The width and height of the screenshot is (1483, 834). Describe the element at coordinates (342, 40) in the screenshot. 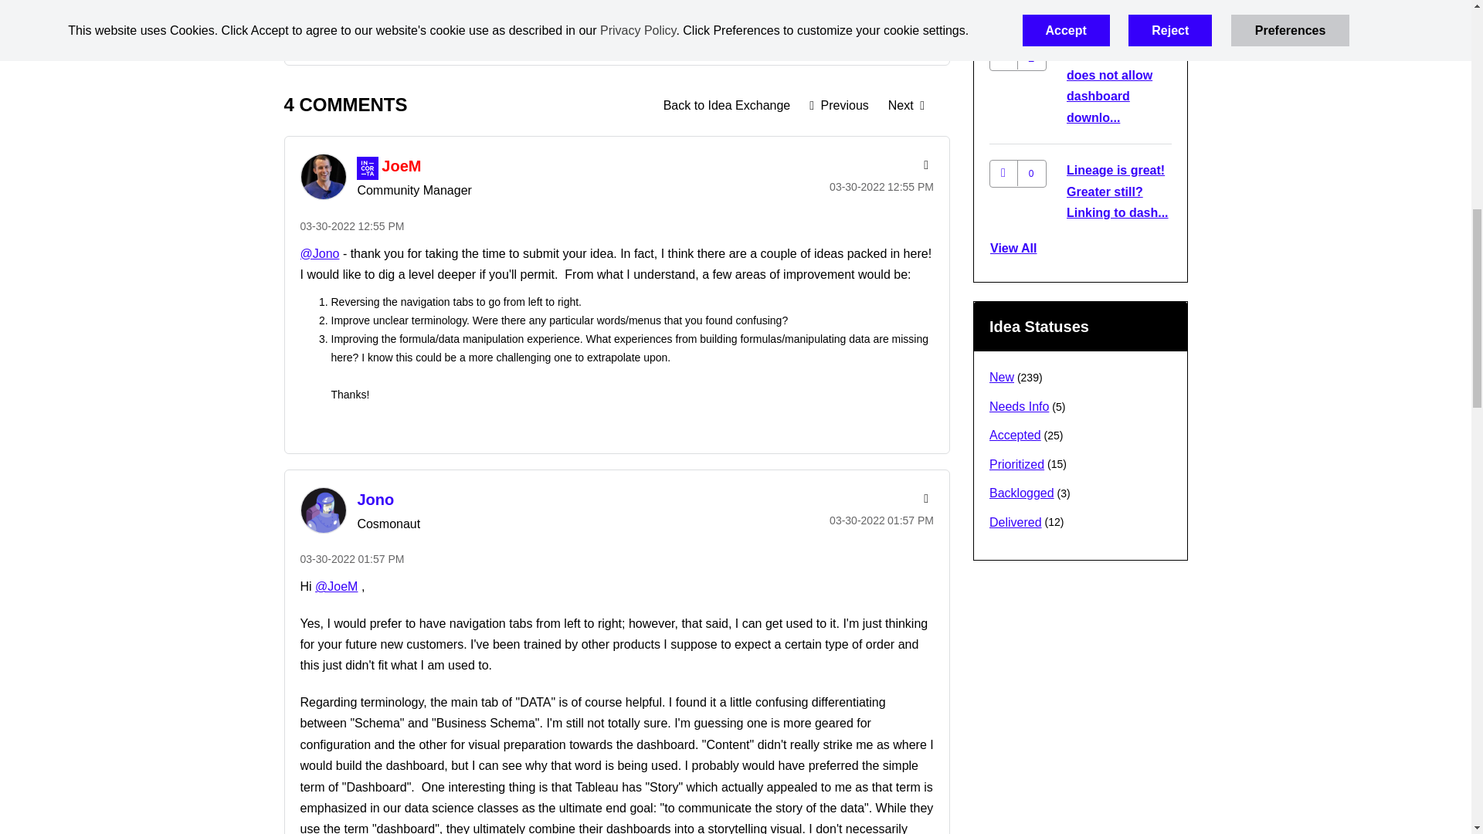

I see `The total number of kudos this post has received.` at that location.